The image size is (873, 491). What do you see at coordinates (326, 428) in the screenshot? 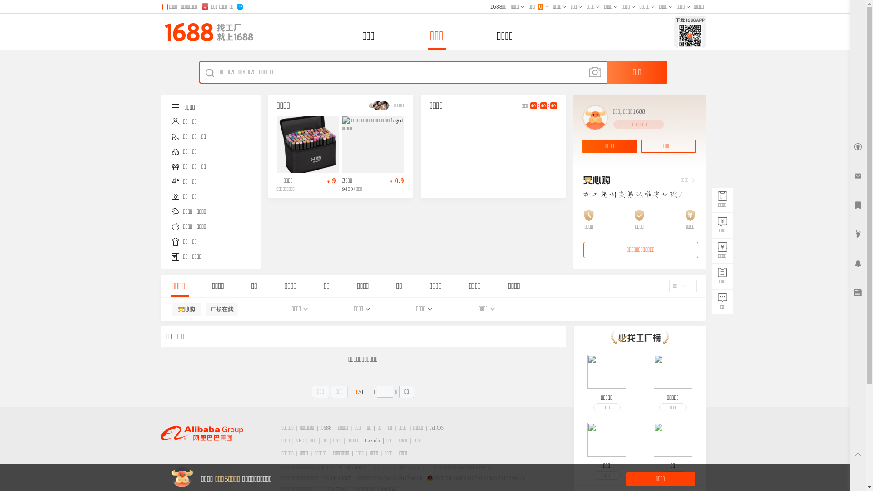
I see `1688` at bounding box center [326, 428].